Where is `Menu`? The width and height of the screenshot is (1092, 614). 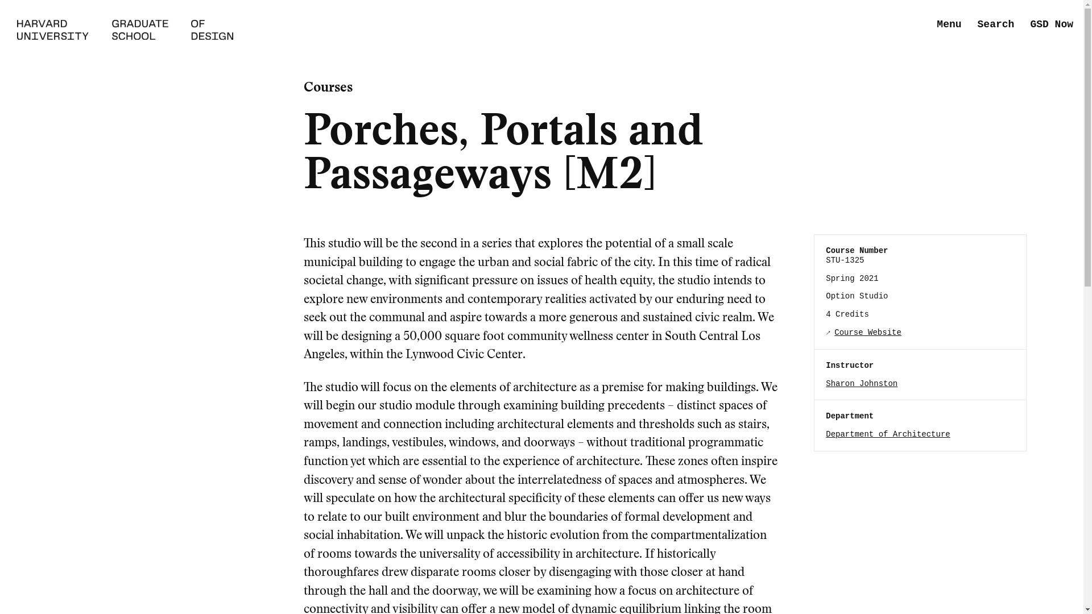
Menu is located at coordinates (949, 24).